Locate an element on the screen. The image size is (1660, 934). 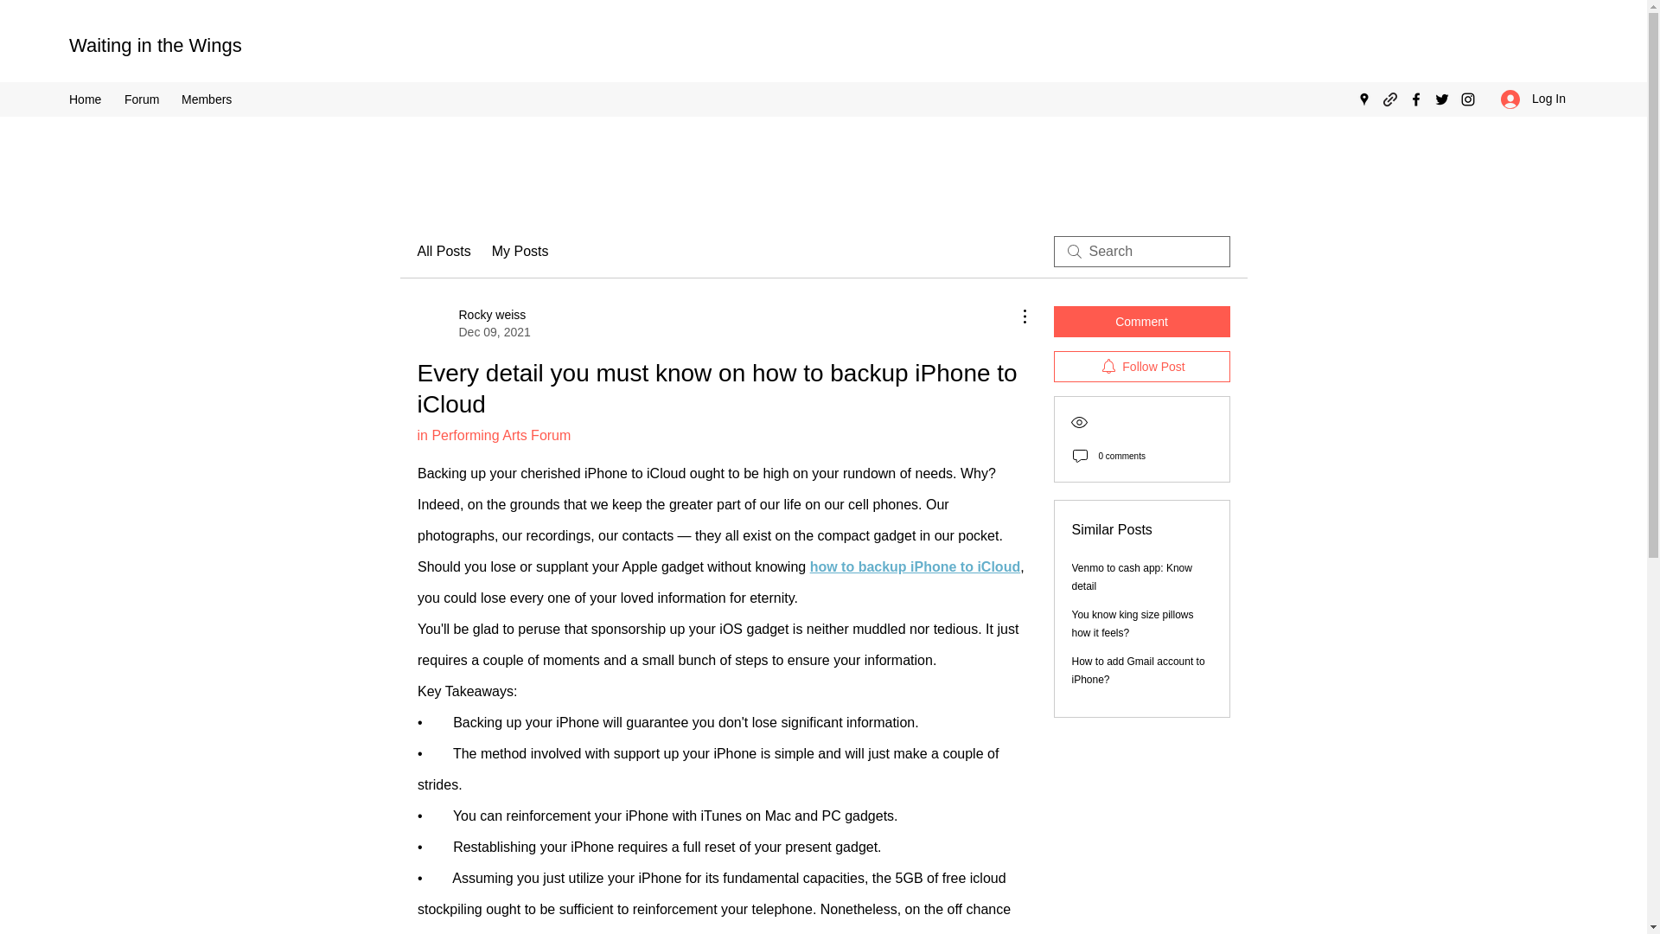
how to backup iPhone to iCloud is located at coordinates (915, 566).